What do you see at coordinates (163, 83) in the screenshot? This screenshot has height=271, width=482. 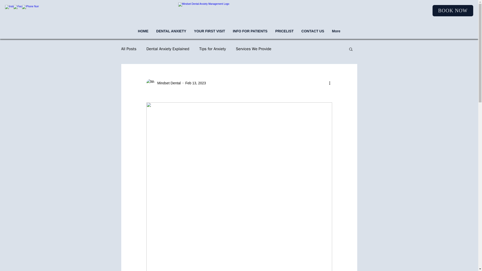 I see `Mindset Dental` at bounding box center [163, 83].